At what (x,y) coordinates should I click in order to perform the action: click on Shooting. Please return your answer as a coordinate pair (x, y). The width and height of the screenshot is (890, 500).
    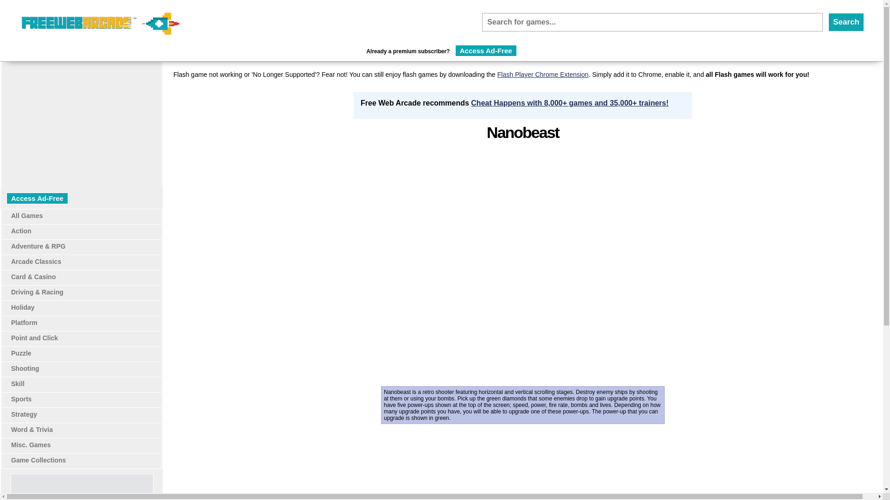
    Looking at the image, I should click on (25, 369).